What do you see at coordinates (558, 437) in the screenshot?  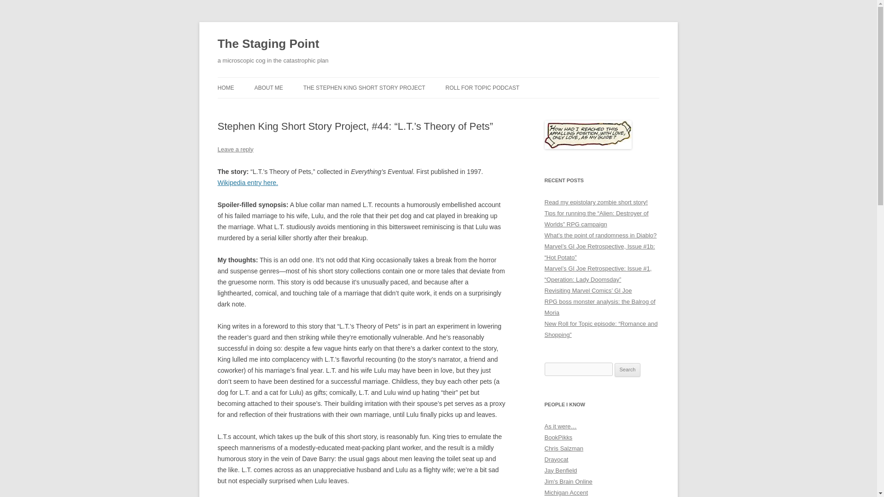 I see `BookPikks` at bounding box center [558, 437].